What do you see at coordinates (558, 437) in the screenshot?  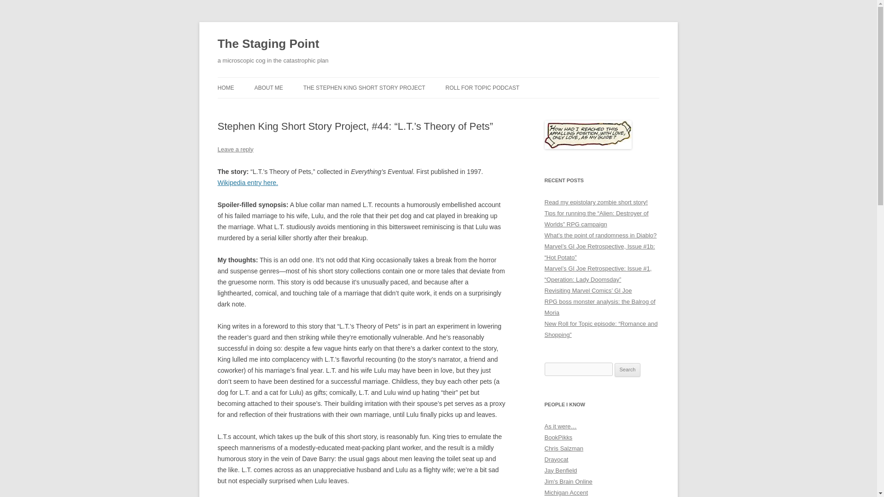 I see `BookPikks` at bounding box center [558, 437].